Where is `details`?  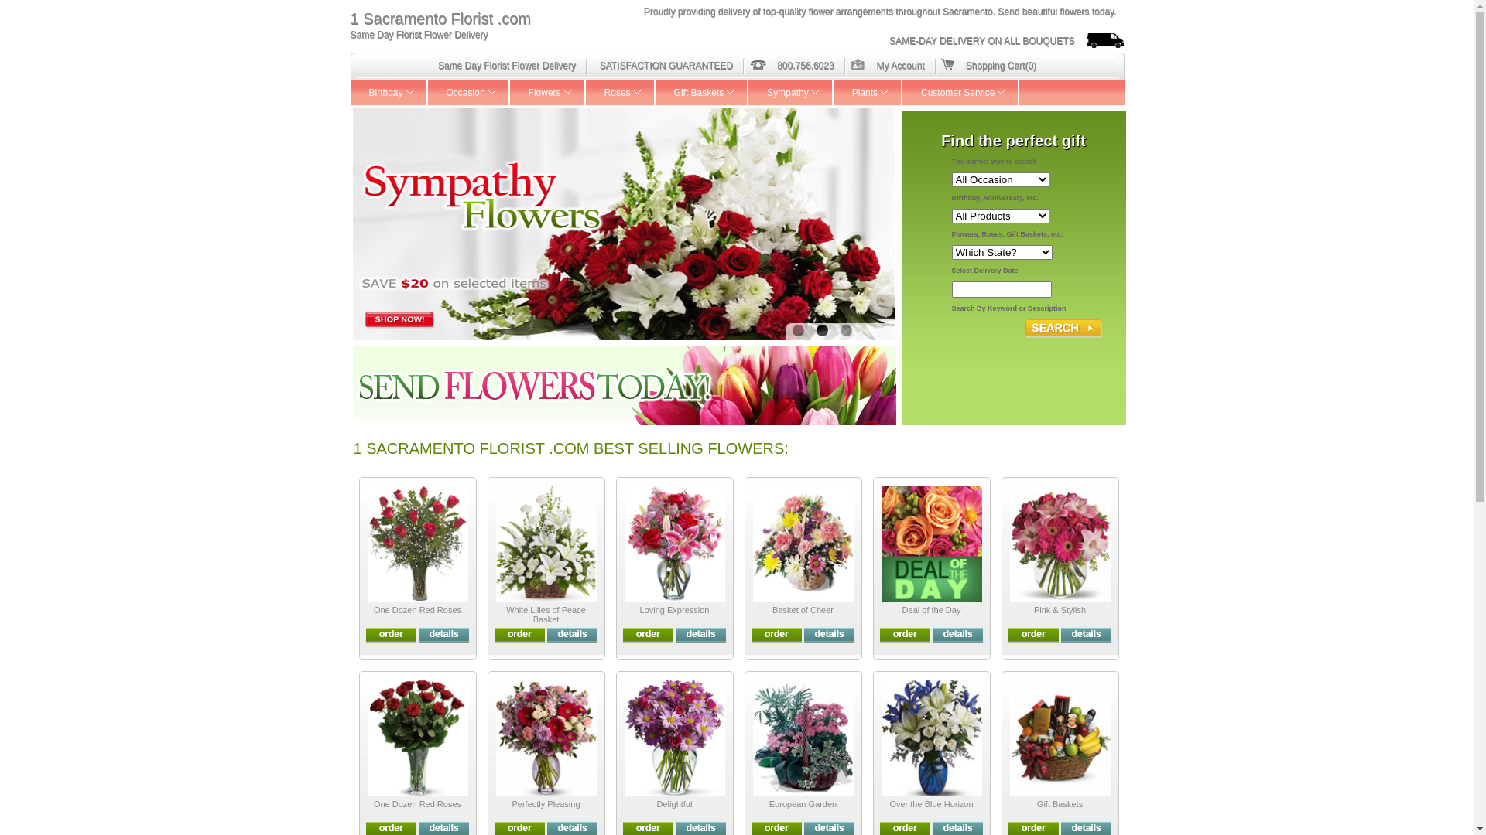 details is located at coordinates (573, 828).